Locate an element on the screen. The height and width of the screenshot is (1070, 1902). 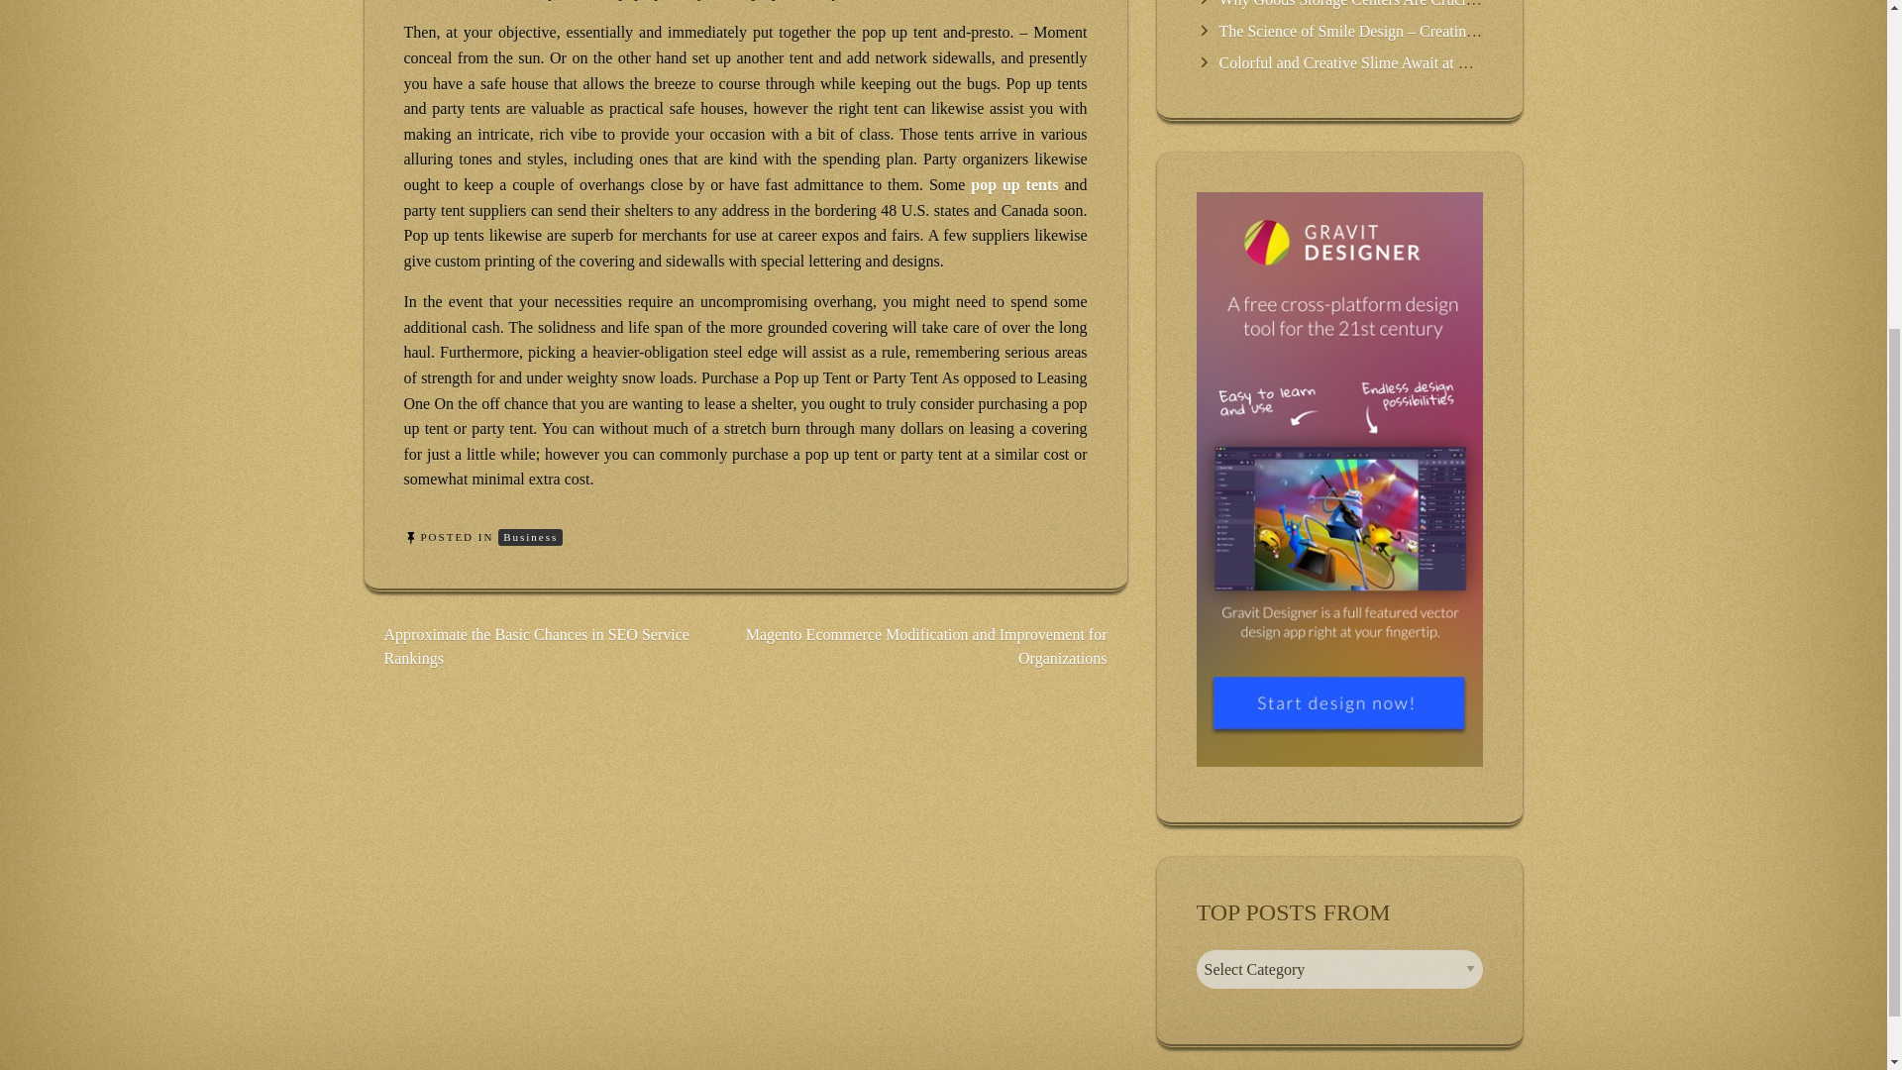
Approximate the Basic Chances in SEO Service Rankings is located at coordinates (536, 646).